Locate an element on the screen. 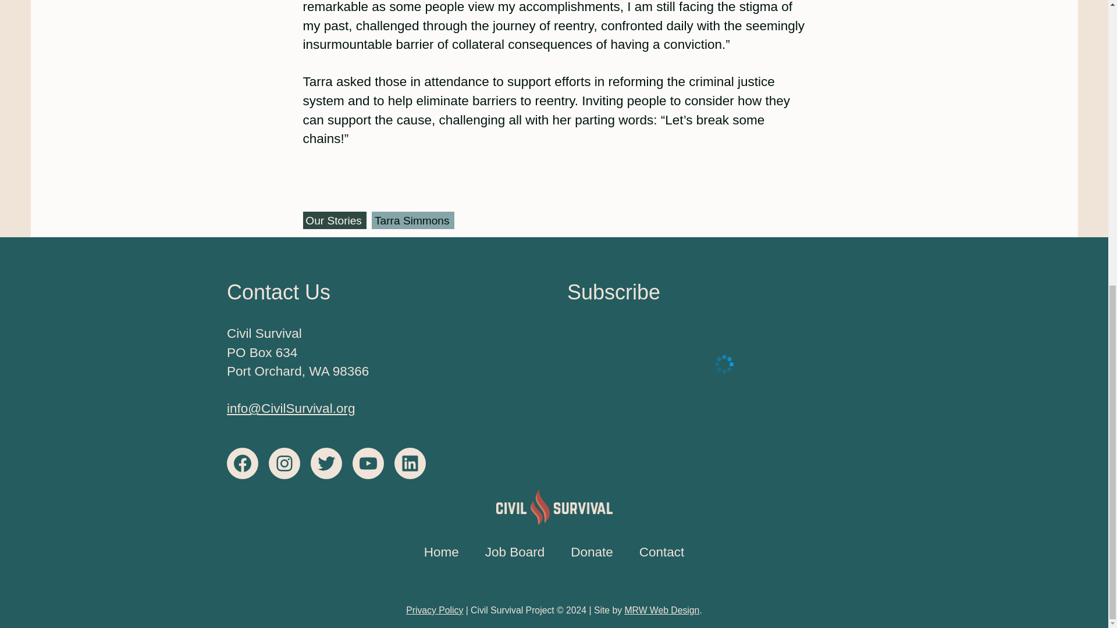 This screenshot has width=1117, height=628. YouTube is located at coordinates (368, 463).